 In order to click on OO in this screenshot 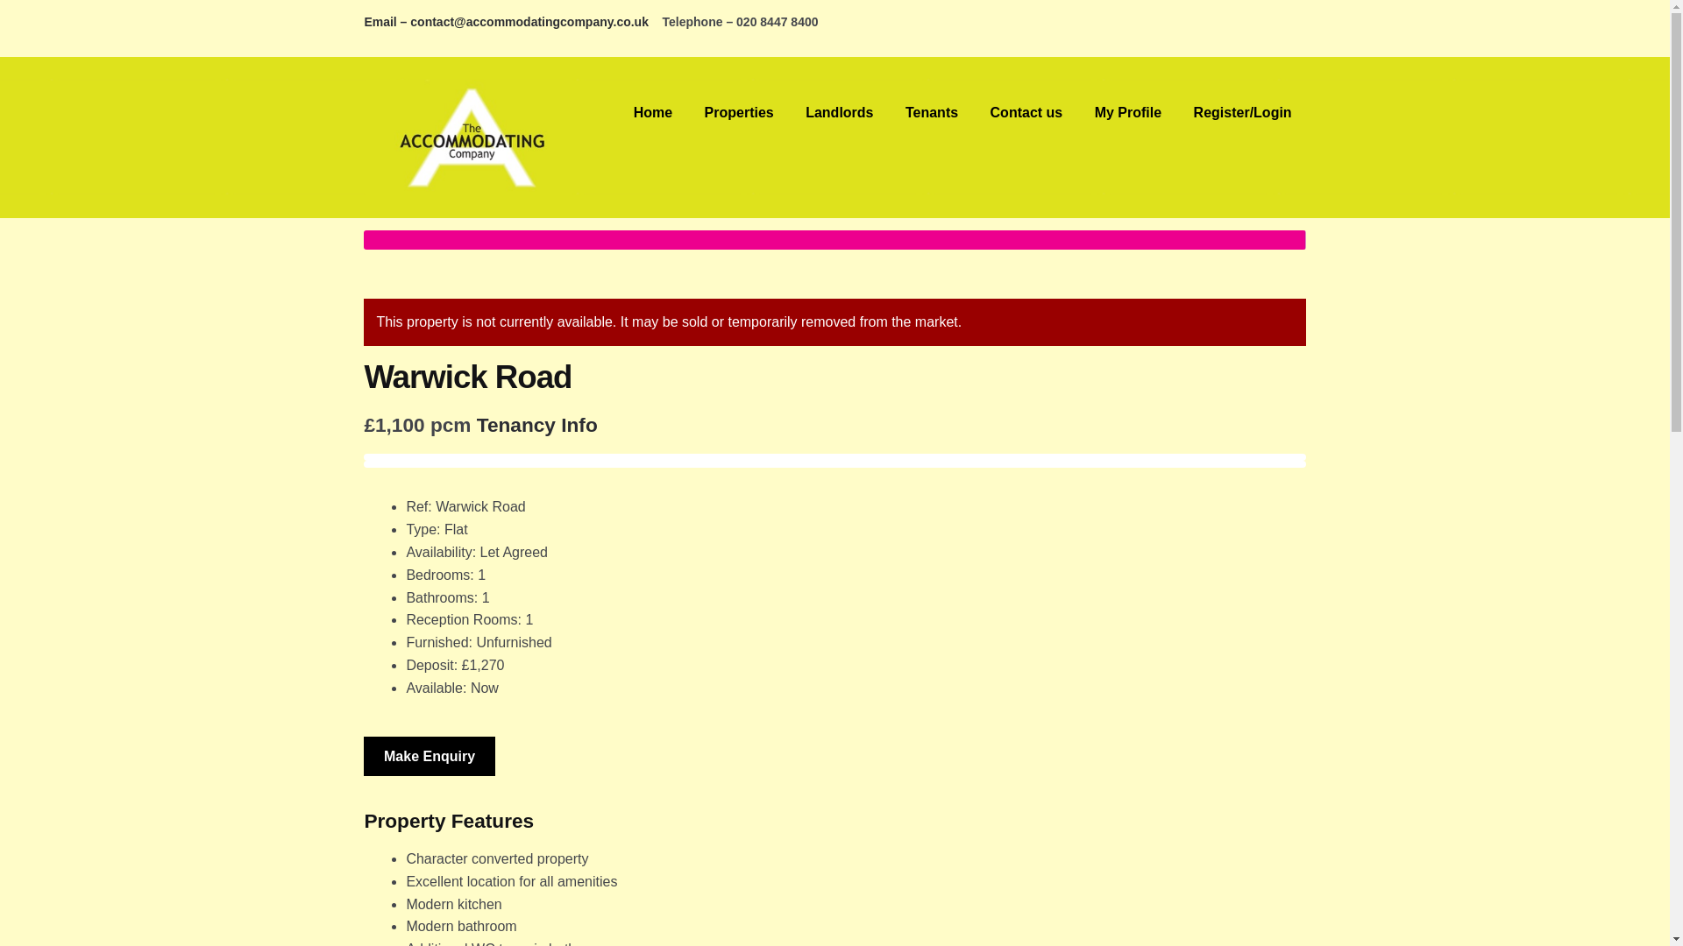, I will do `click(834, 240)`.